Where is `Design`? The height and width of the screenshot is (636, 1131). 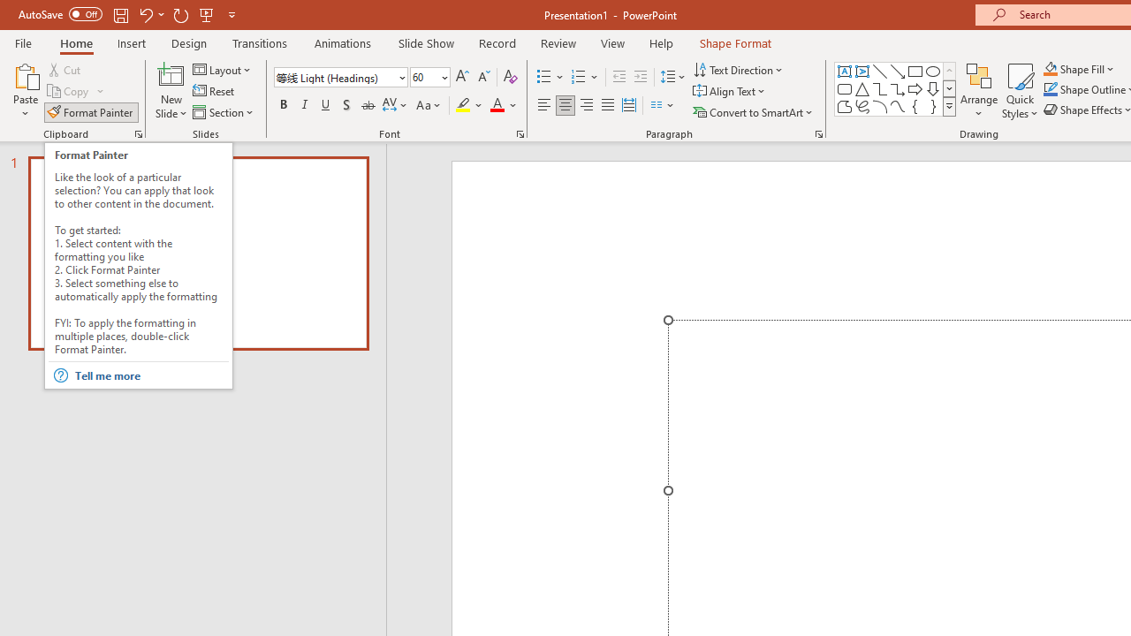 Design is located at coordinates (189, 42).